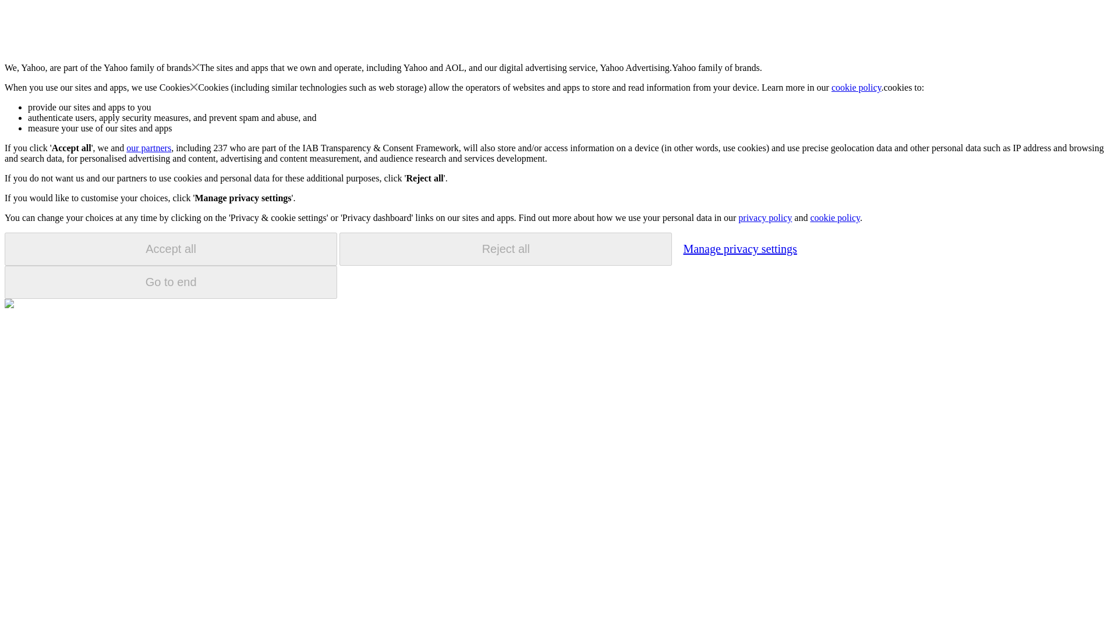 The image size is (1118, 628). Describe the element at coordinates (148, 148) in the screenshot. I see `our partners` at that location.